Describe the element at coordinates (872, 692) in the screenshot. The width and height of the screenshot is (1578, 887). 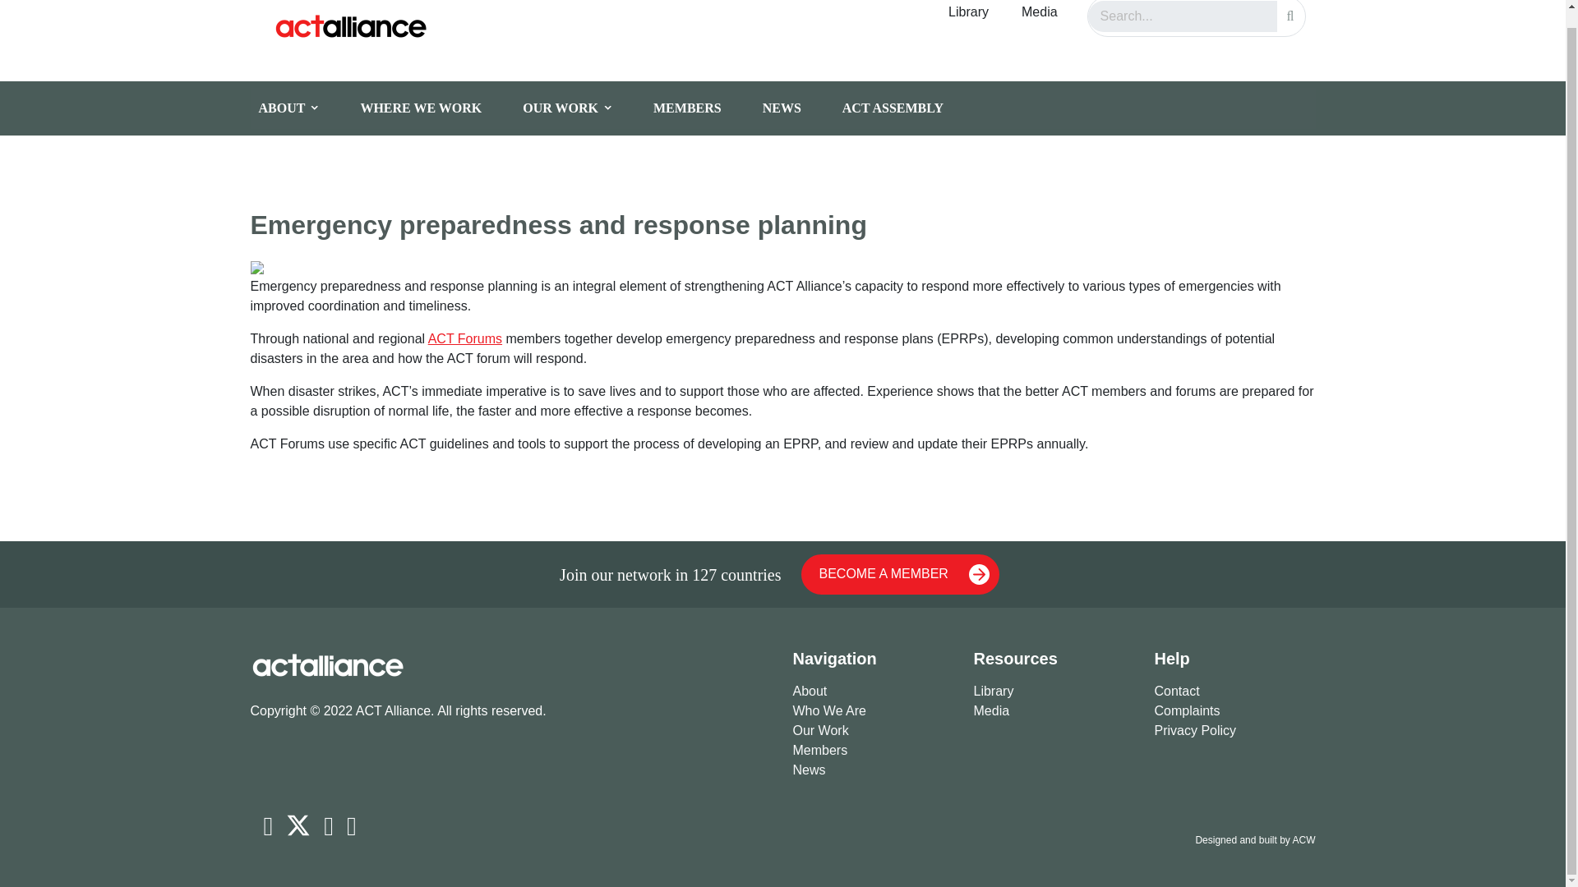
I see `About` at that location.